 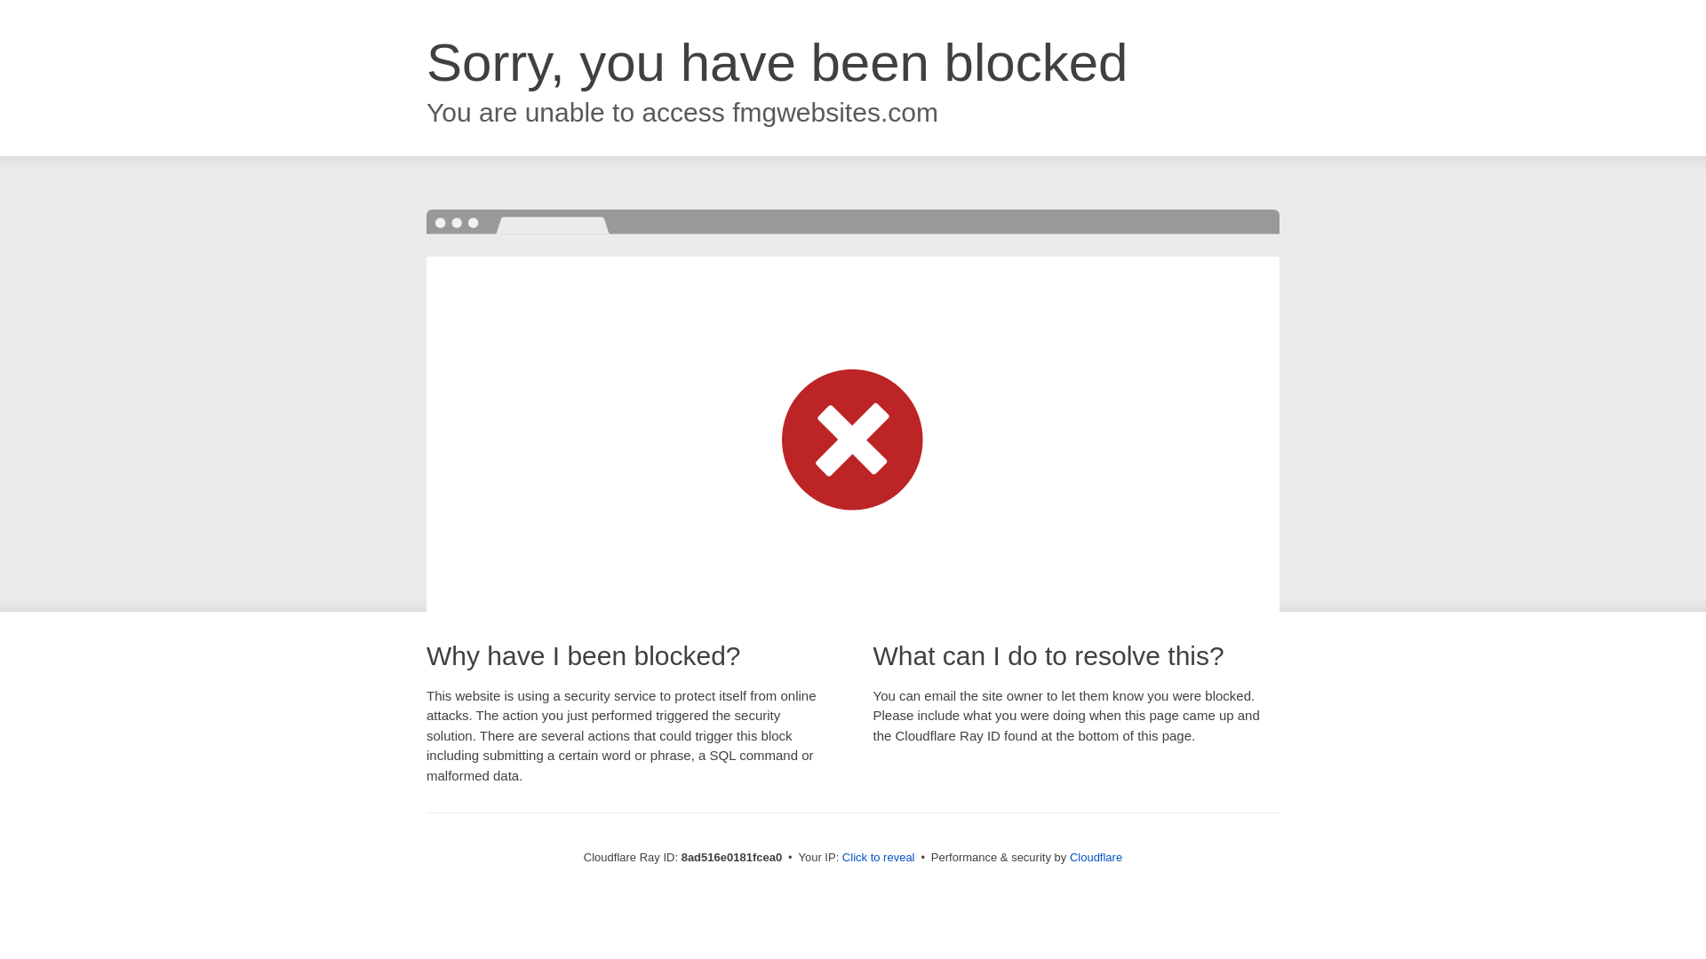 What do you see at coordinates (1096, 857) in the screenshot?
I see `Cloudflare` at bounding box center [1096, 857].